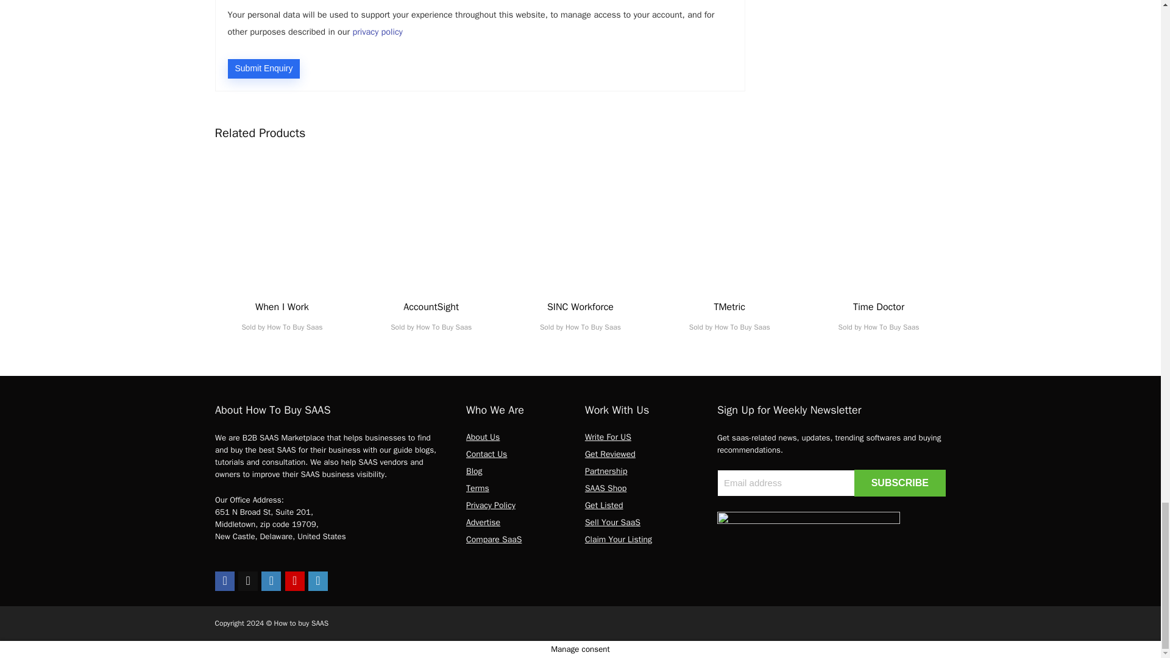  Describe the element at coordinates (295, 581) in the screenshot. I see `Youtube` at that location.